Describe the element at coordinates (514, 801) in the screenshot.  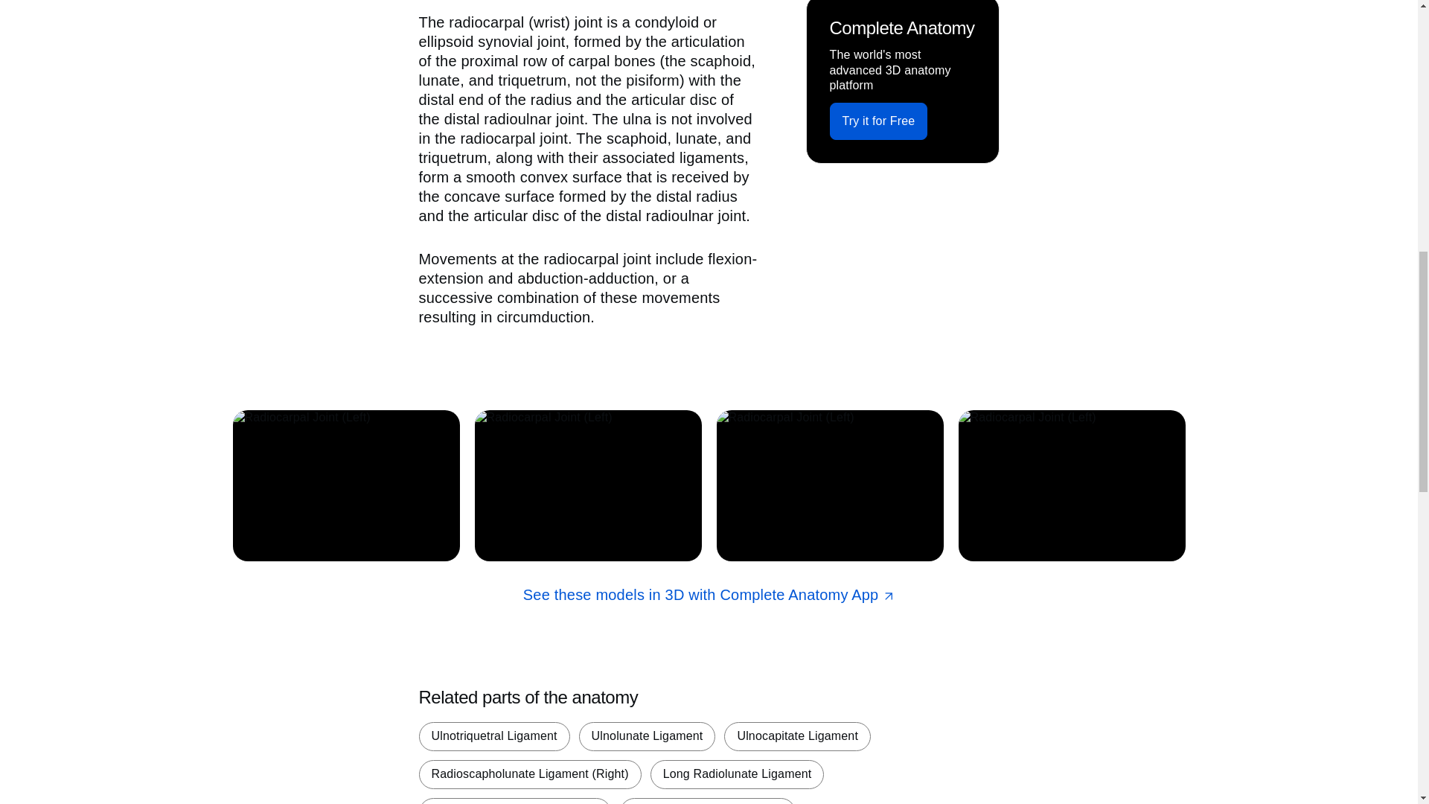
I see `Radioscaphocapitate Ligament` at that location.